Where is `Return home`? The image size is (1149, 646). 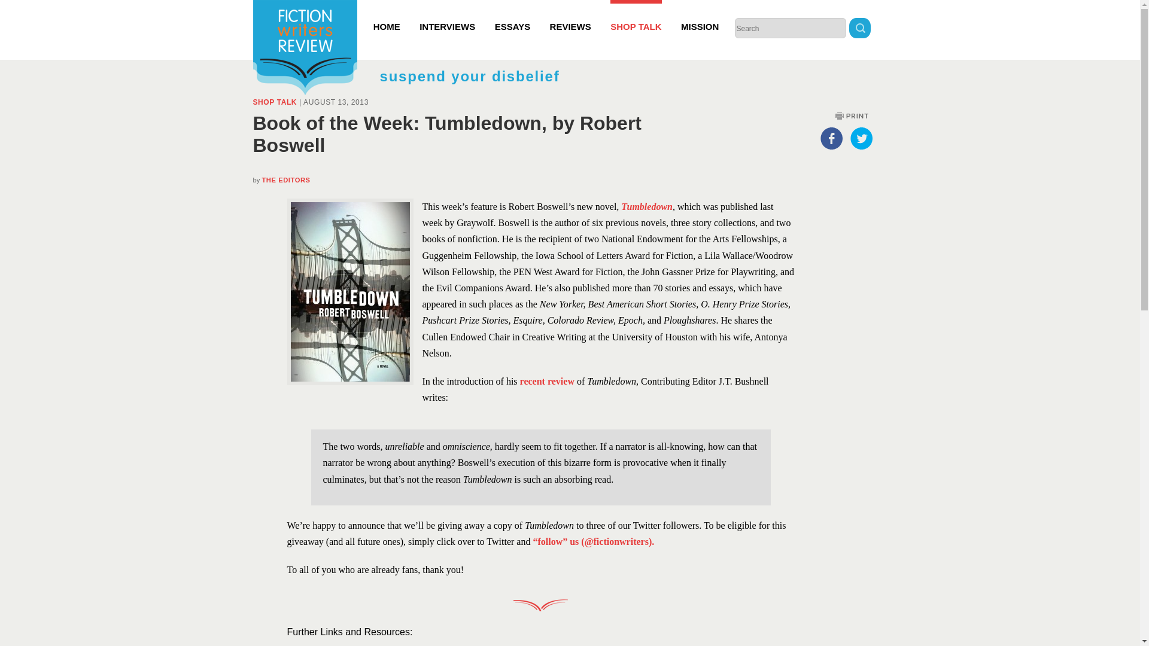
Return home is located at coordinates (304, 49).